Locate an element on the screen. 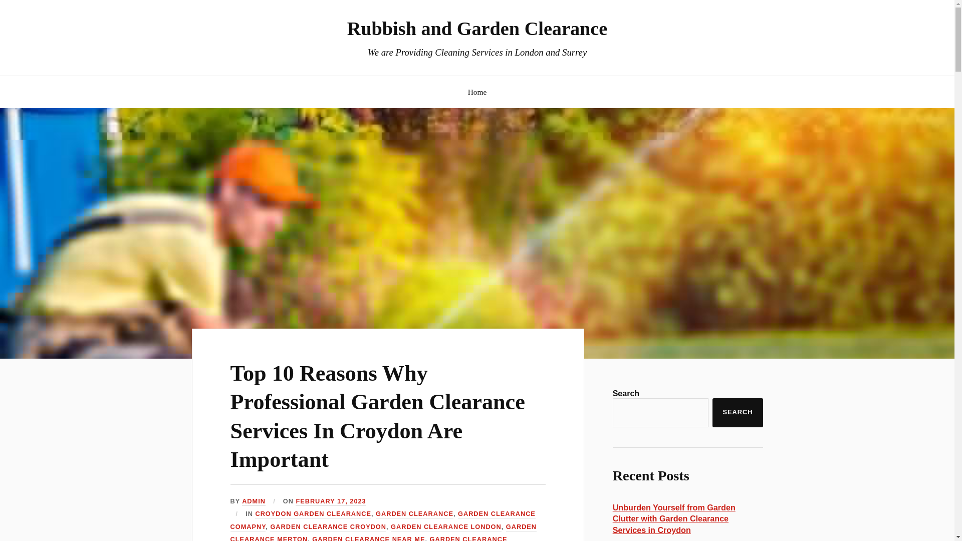 This screenshot has width=962, height=541. CROYDON GARDEN CLEARANCE is located at coordinates (313, 514).